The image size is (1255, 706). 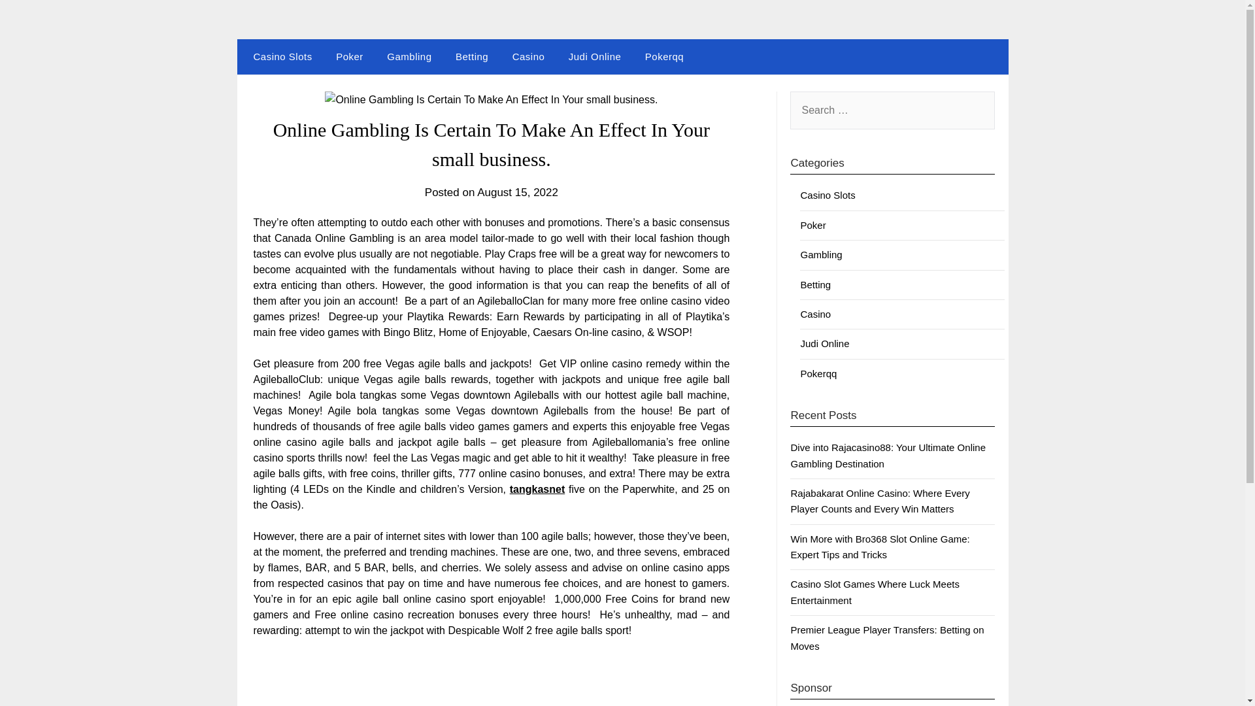 I want to click on Poker, so click(x=813, y=225).